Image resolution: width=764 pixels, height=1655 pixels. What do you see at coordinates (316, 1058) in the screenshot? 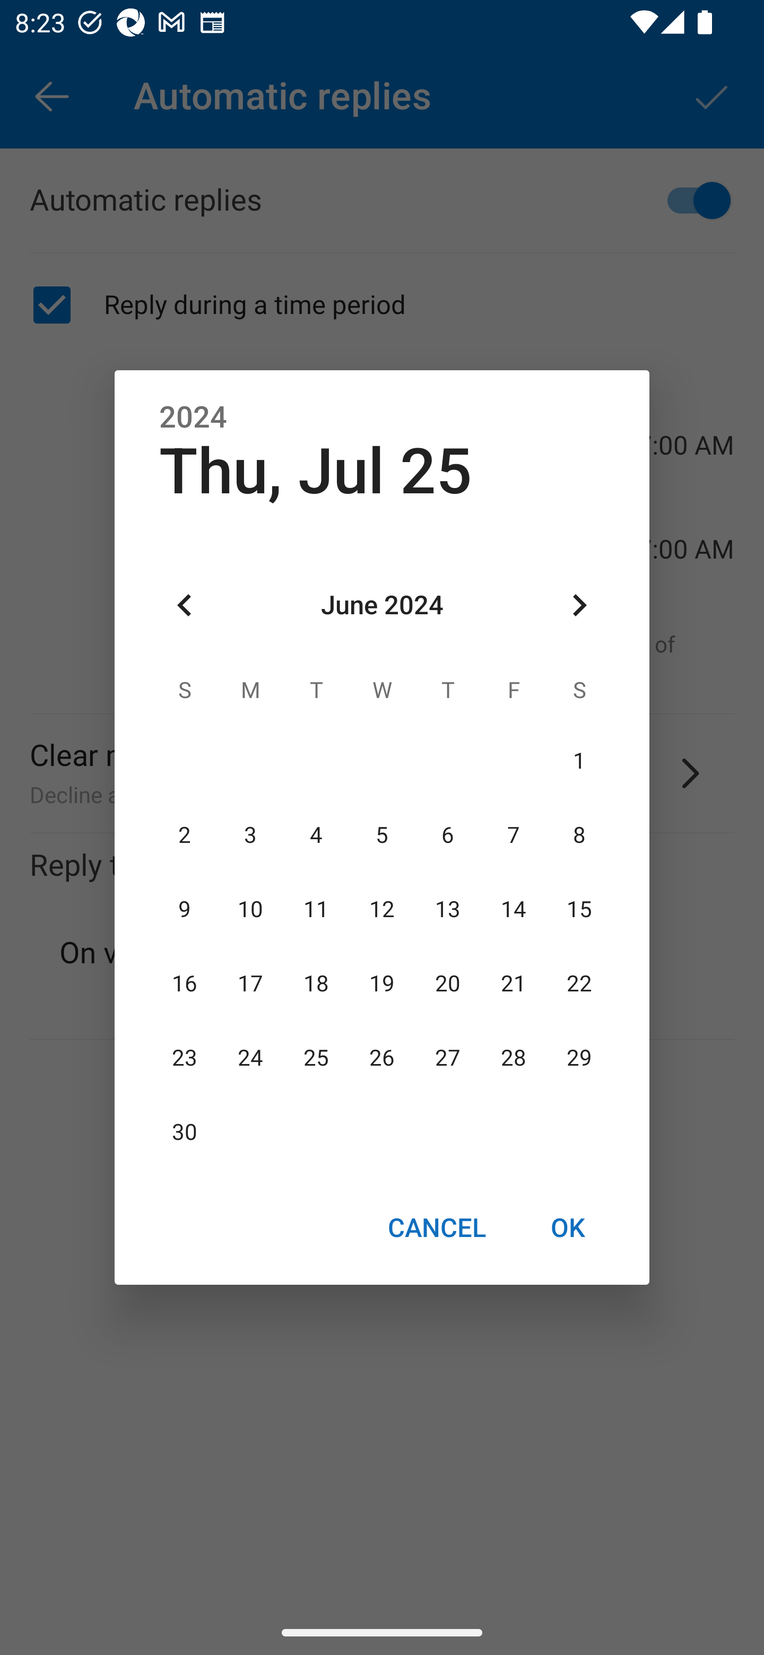
I see `25 25 June 2024` at bounding box center [316, 1058].